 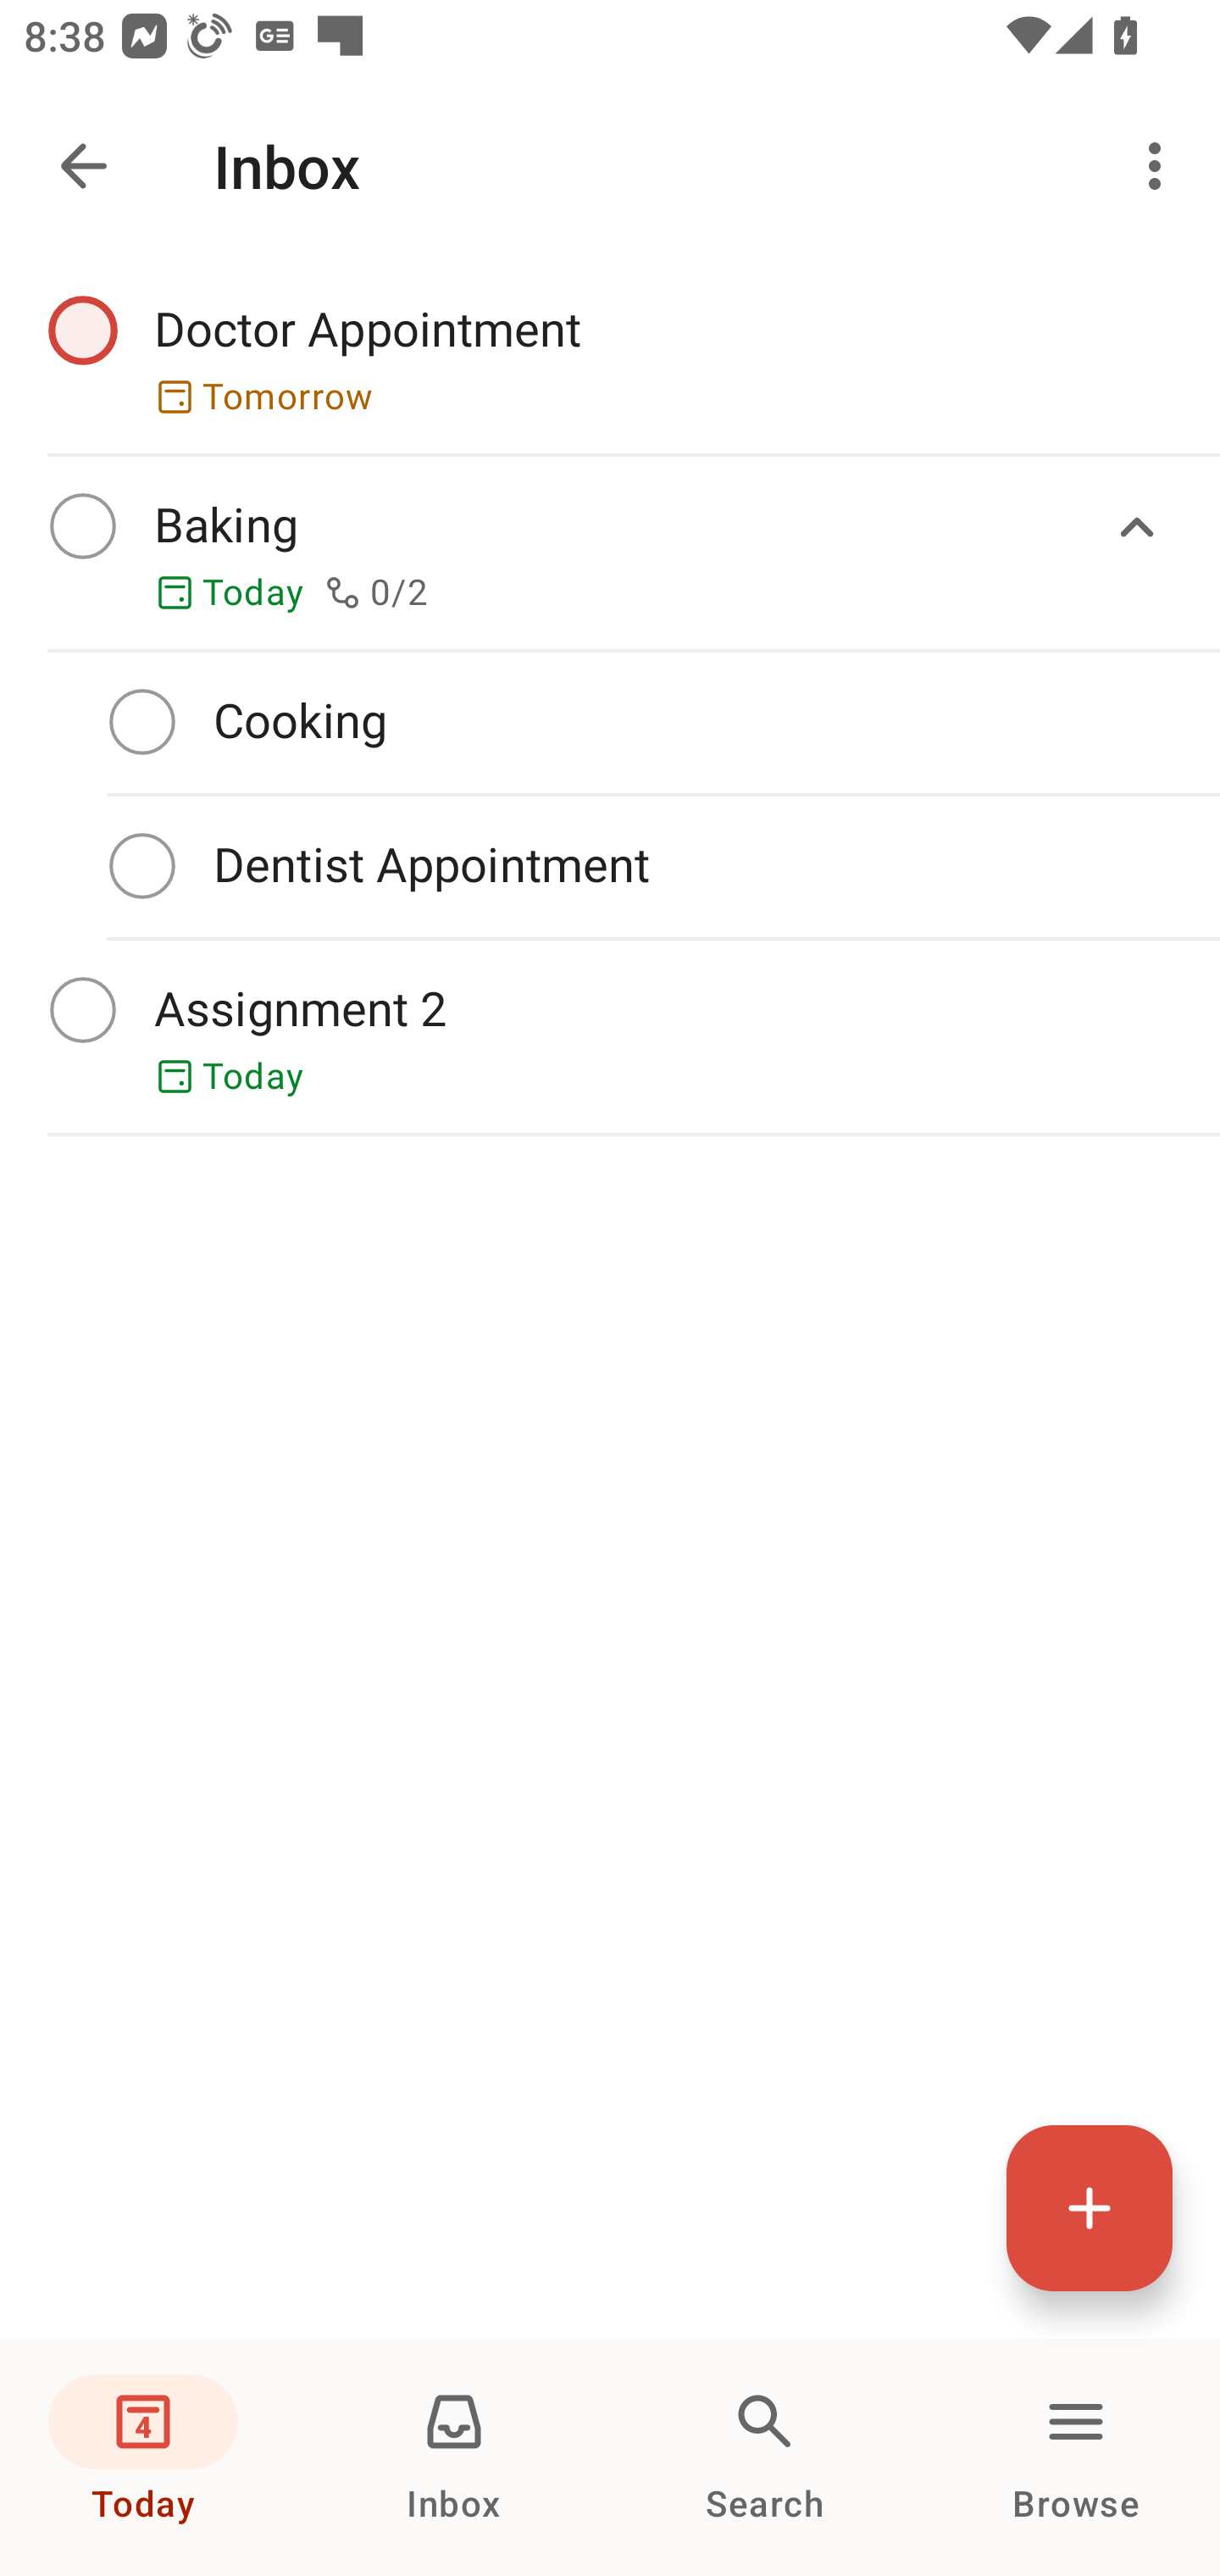 What do you see at coordinates (82, 525) in the screenshot?
I see `Complete` at bounding box center [82, 525].